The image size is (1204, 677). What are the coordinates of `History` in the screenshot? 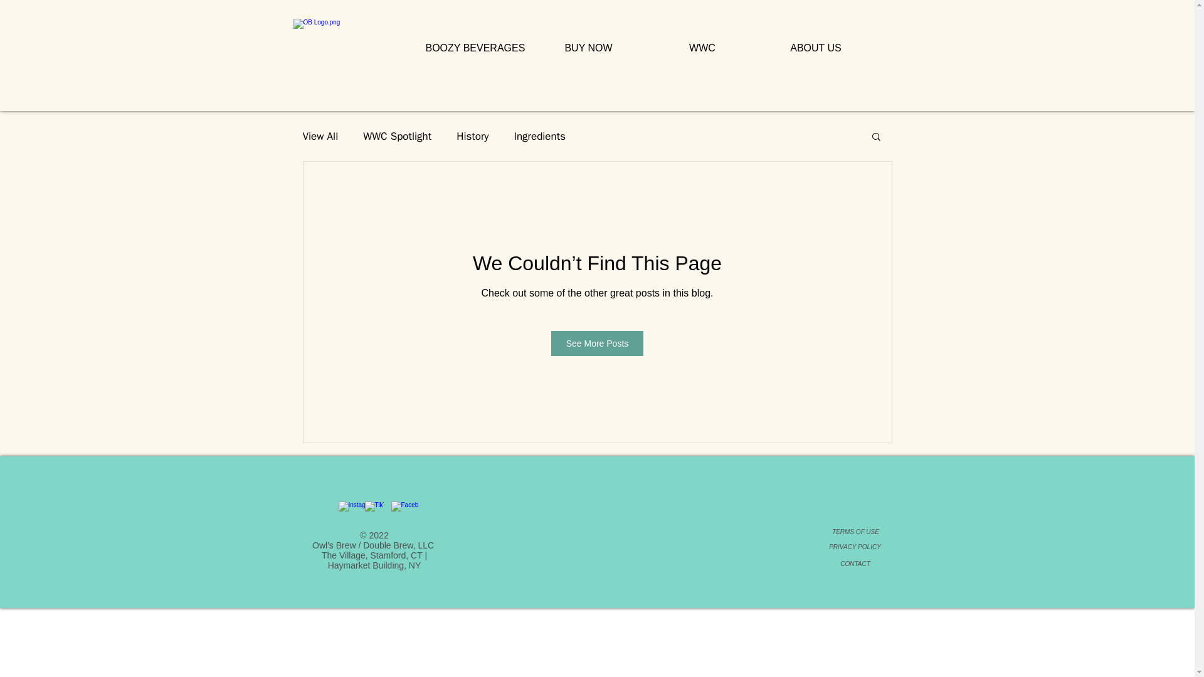 It's located at (472, 136).